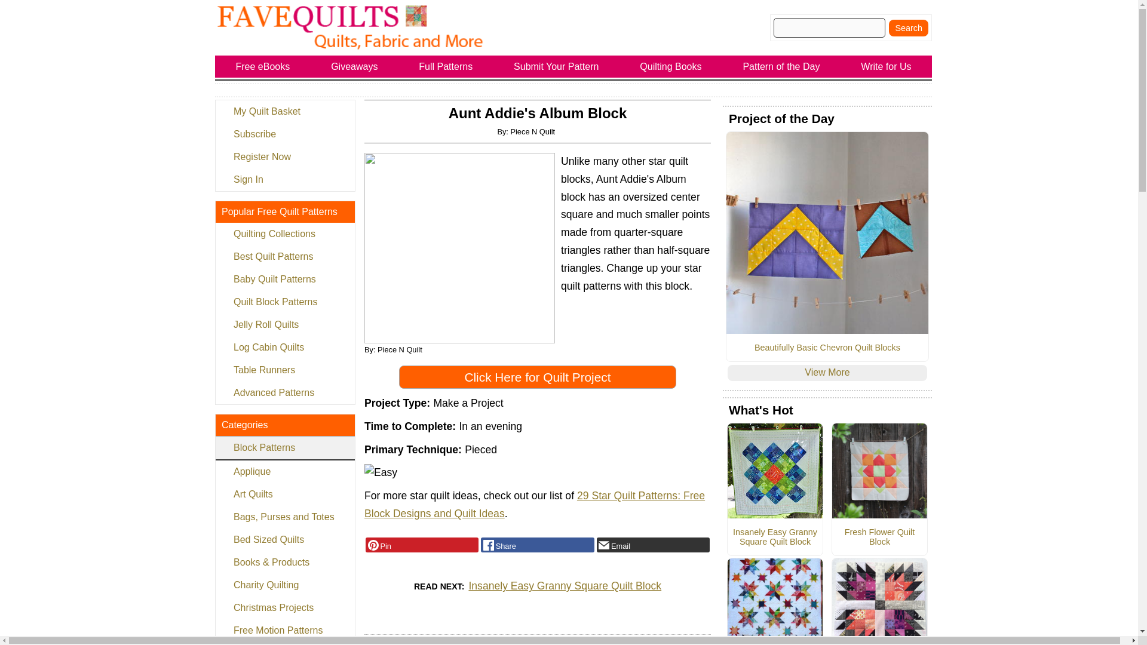 This screenshot has width=1147, height=645. I want to click on 29 Star Quilt Patterns: Free Block Designs and Quilt Ideas, so click(535, 504).